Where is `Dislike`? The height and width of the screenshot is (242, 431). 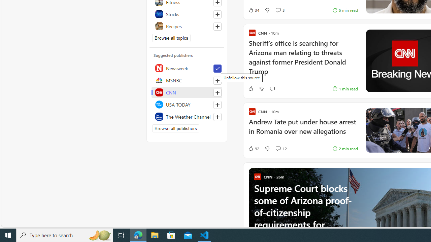 Dislike is located at coordinates (267, 149).